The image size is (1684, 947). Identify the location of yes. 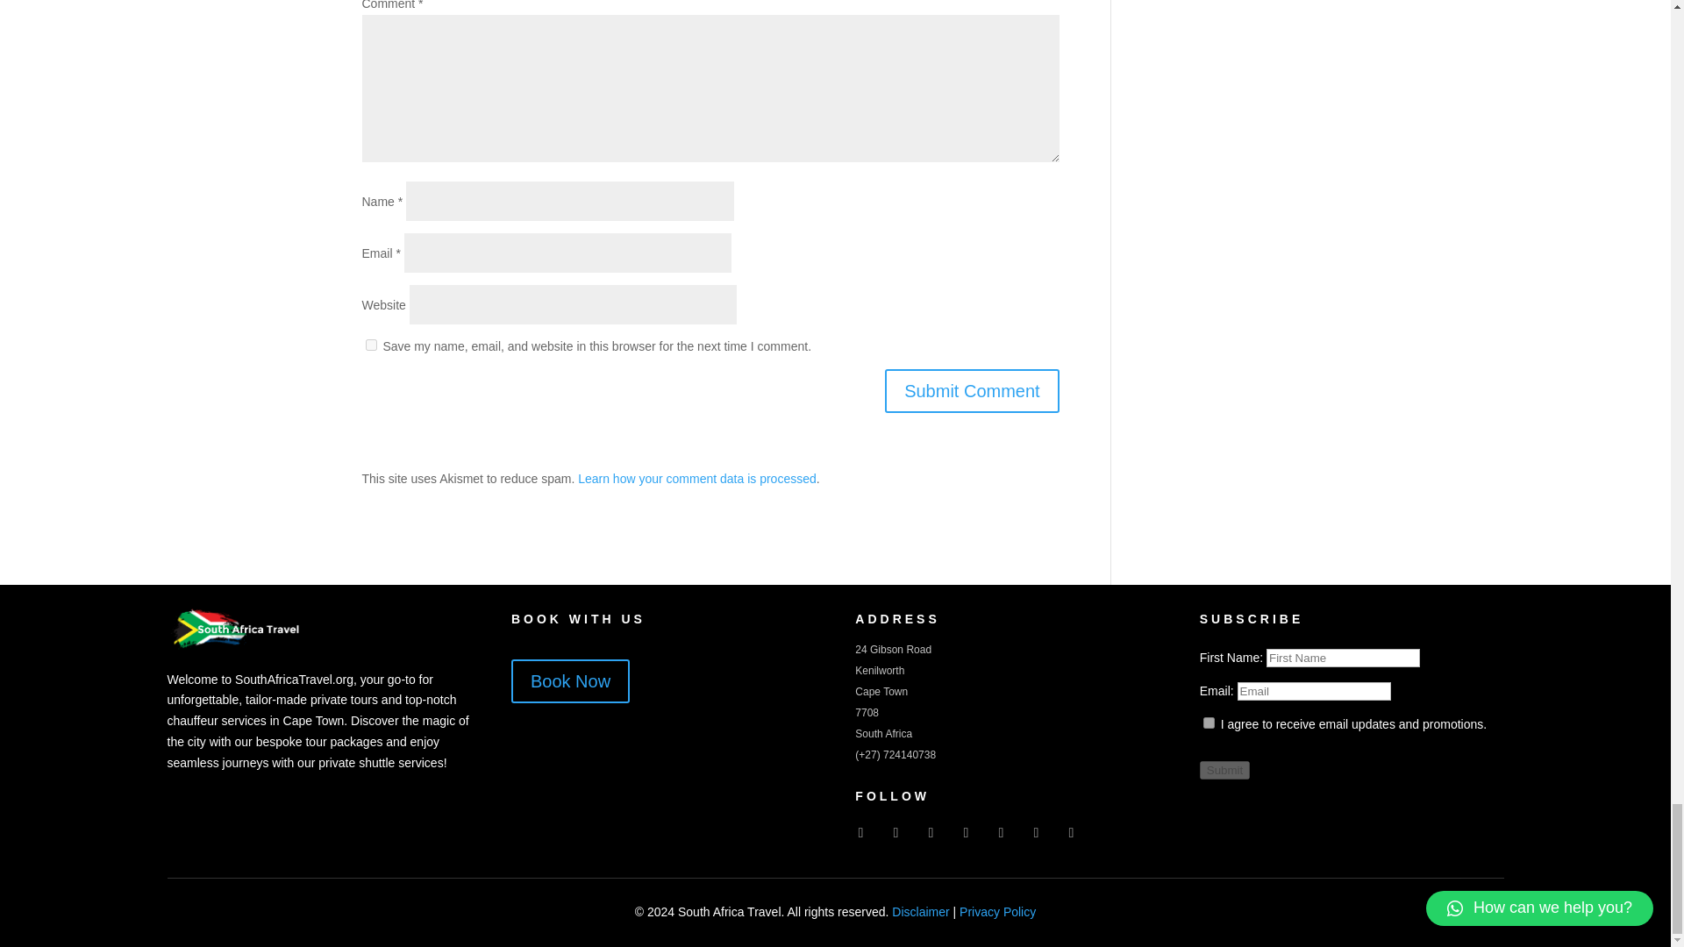
(370, 344).